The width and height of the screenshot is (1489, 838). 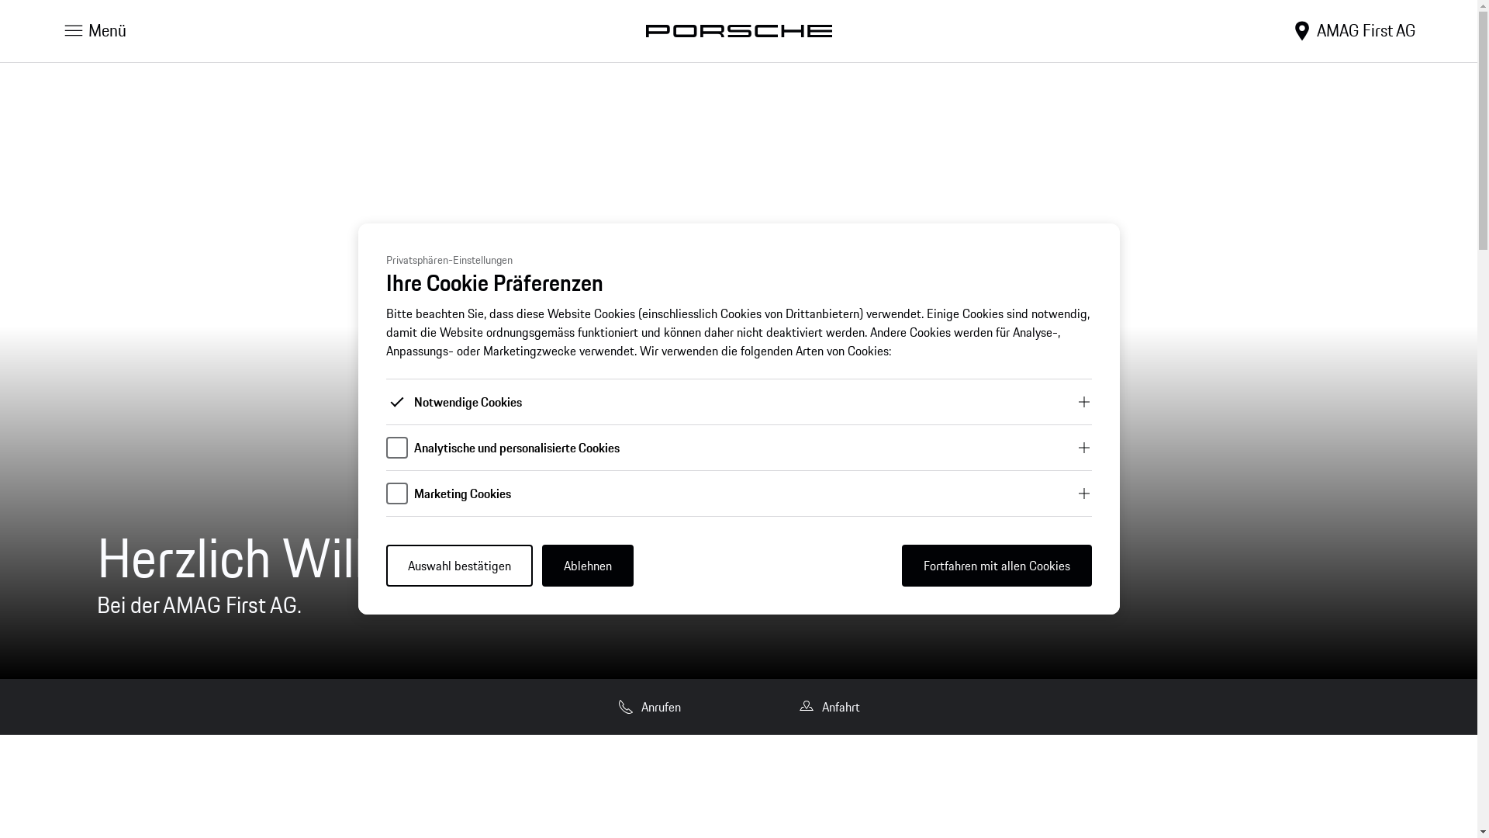 What do you see at coordinates (587, 566) in the screenshot?
I see `Ablehnen` at bounding box center [587, 566].